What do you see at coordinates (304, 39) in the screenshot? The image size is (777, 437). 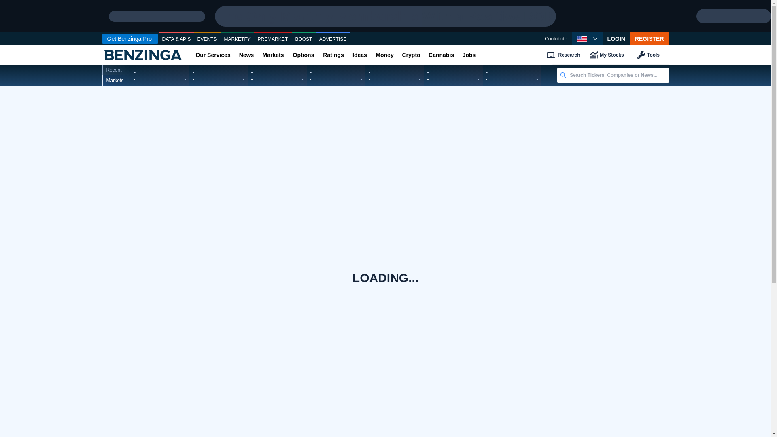 I see `BOOST` at bounding box center [304, 39].